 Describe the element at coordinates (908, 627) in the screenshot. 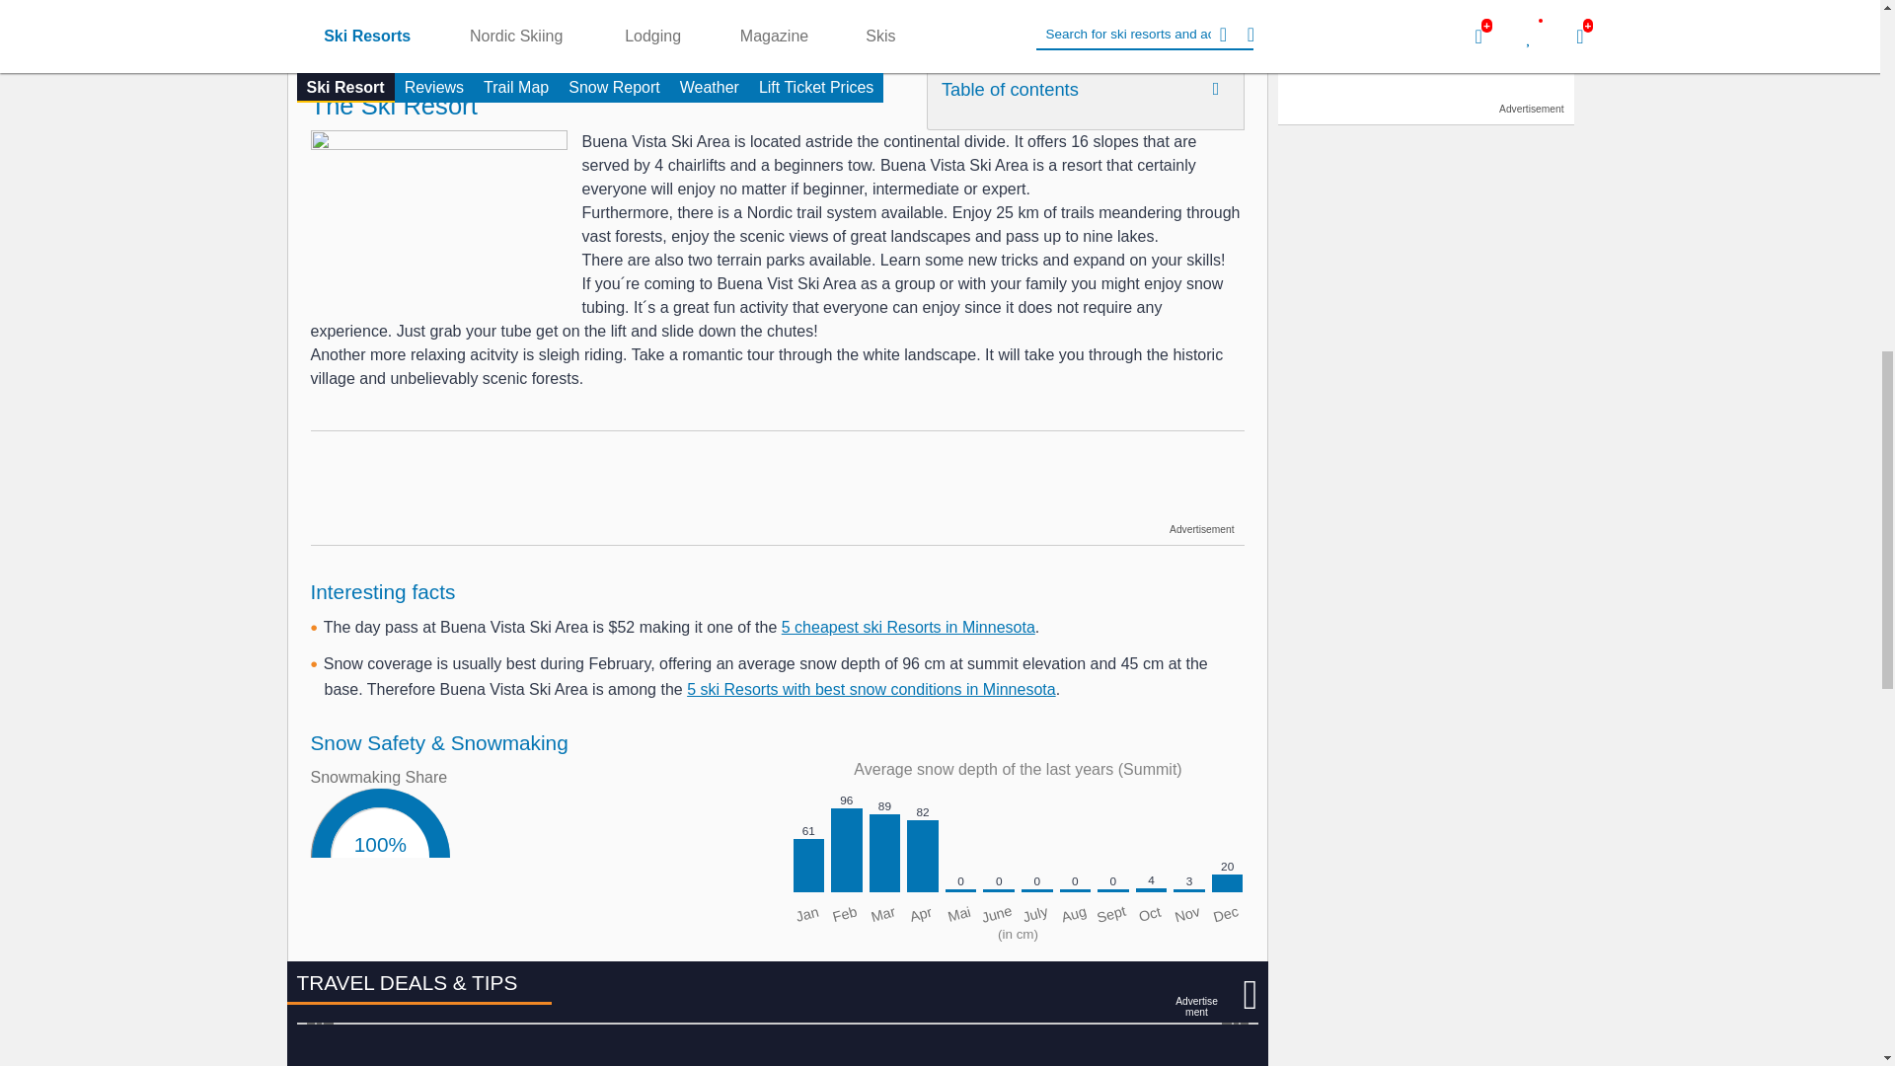

I see `5 cheapest ski Resorts in Minnesota` at that location.